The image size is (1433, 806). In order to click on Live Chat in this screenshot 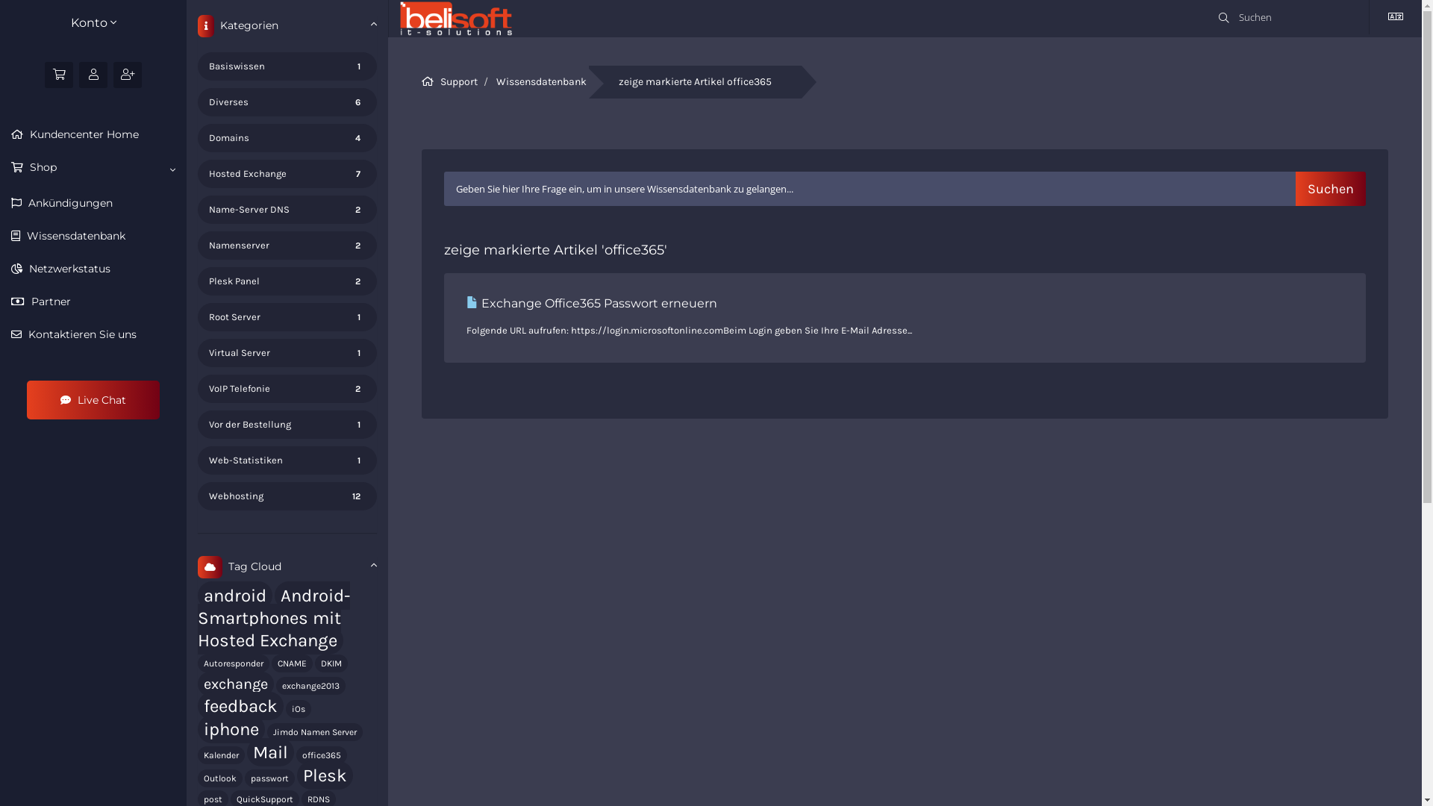, I will do `click(93, 400)`.